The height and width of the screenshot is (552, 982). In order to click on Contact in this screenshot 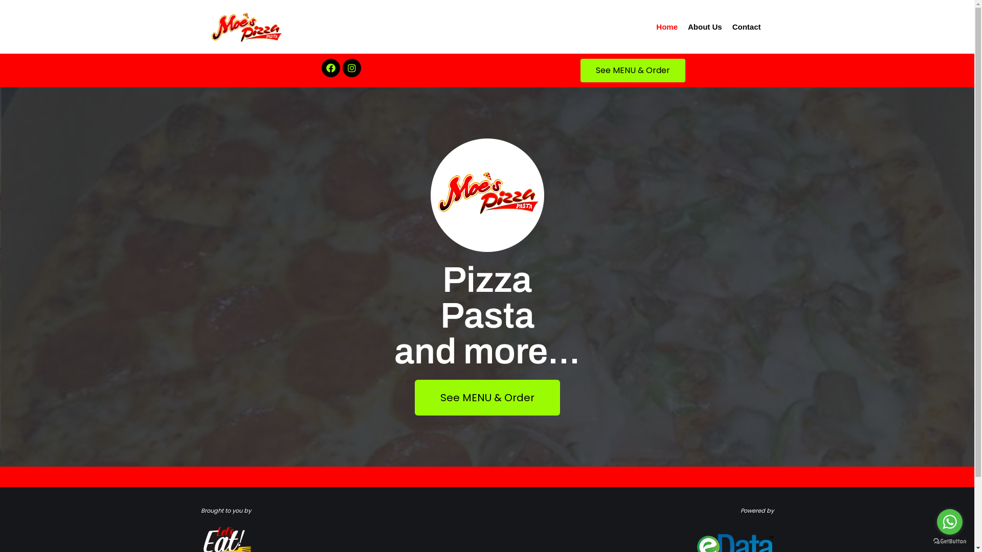, I will do `click(747, 28)`.